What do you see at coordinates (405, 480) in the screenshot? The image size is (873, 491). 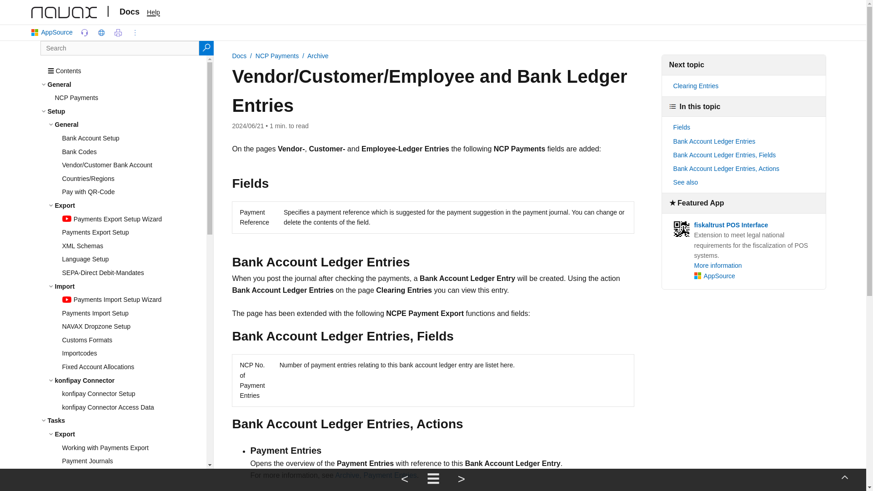 I see `Previous topic` at bounding box center [405, 480].